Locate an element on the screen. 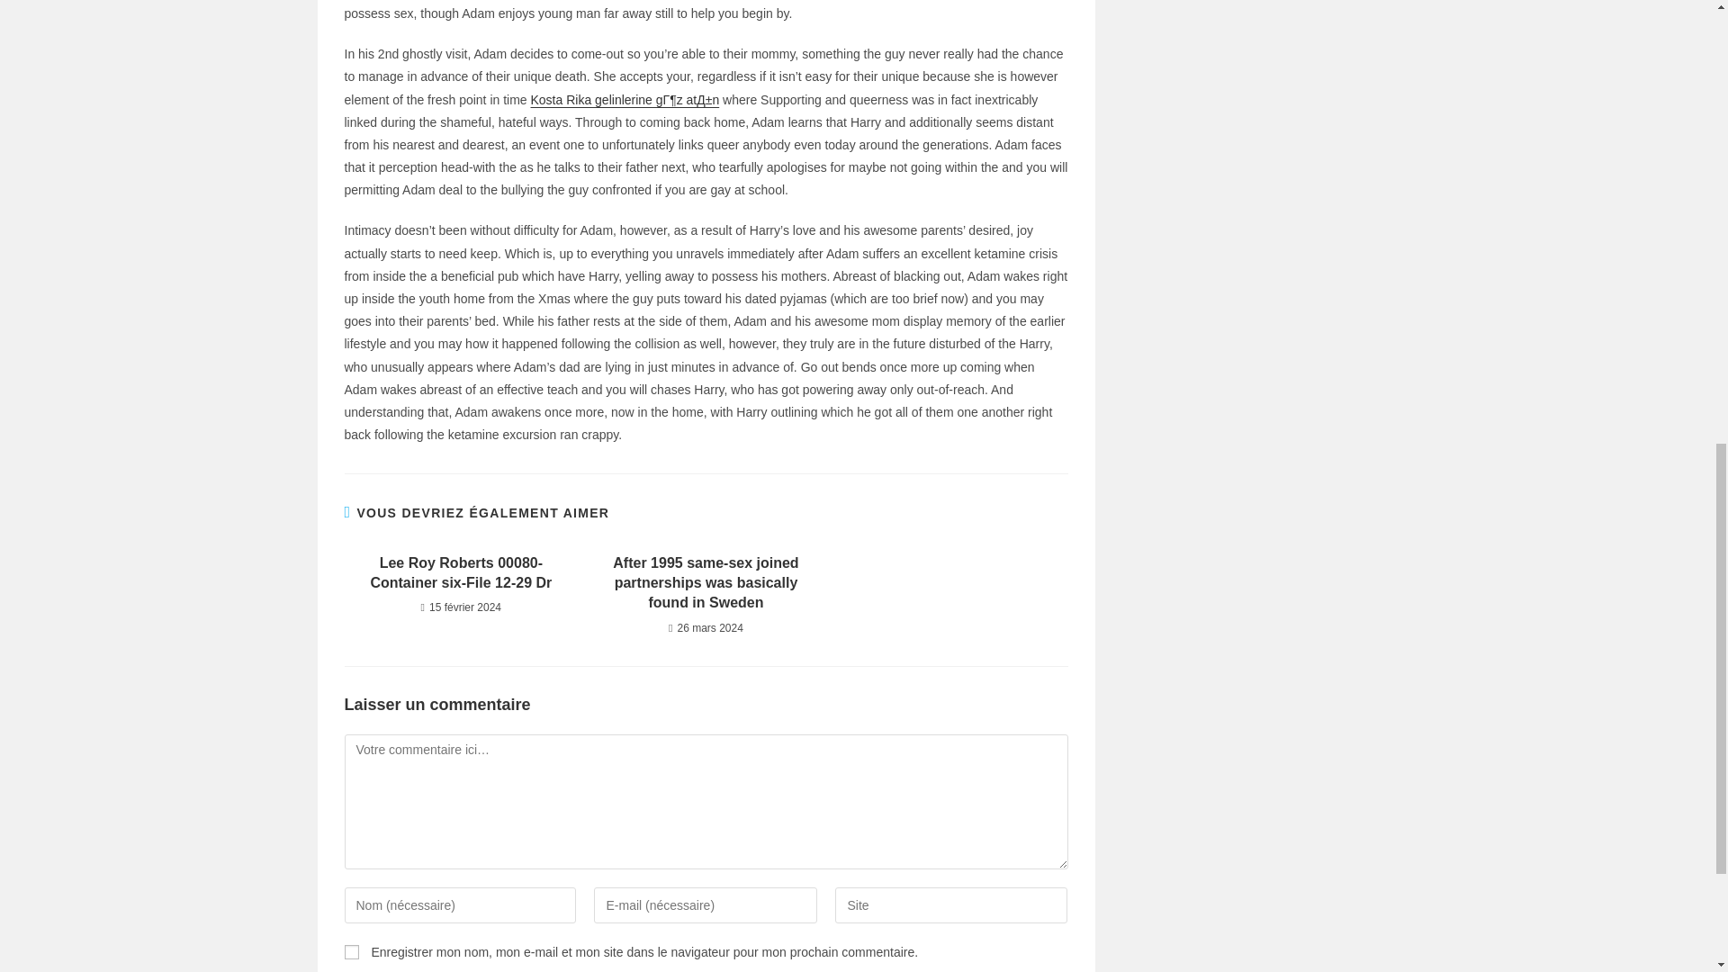  yes is located at coordinates (351, 951).